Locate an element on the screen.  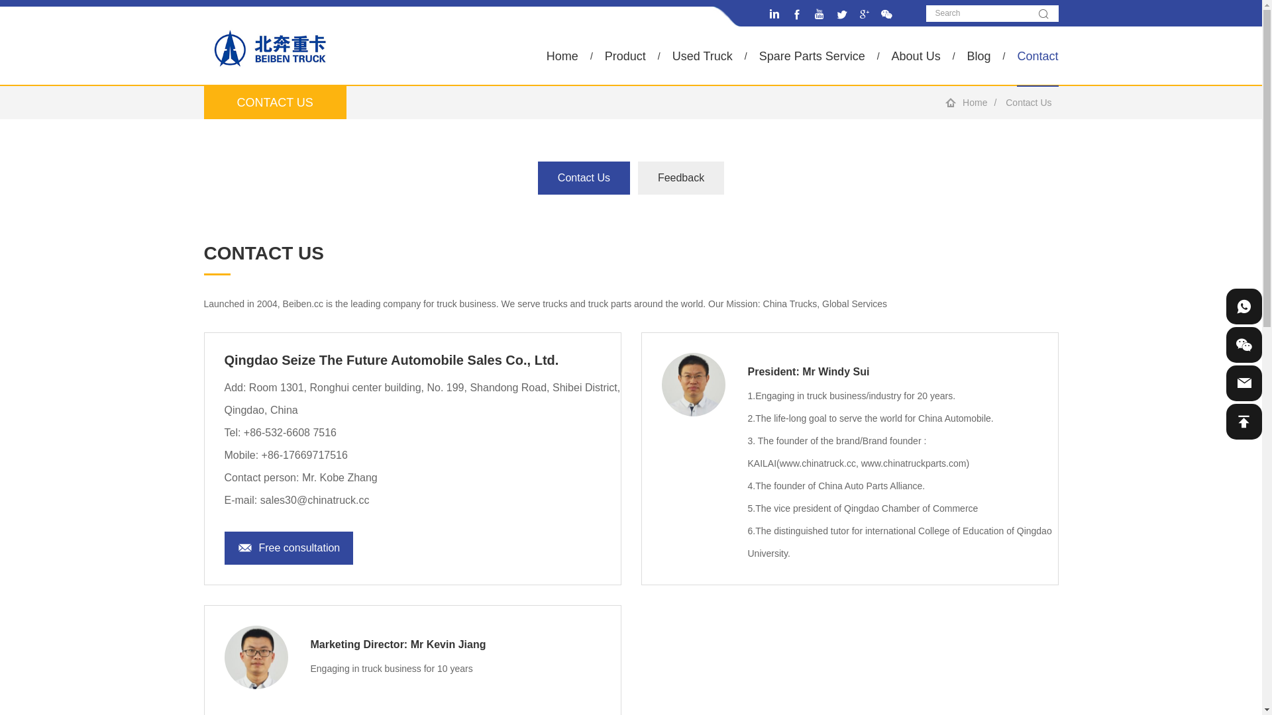
Free consultation is located at coordinates (289, 548).